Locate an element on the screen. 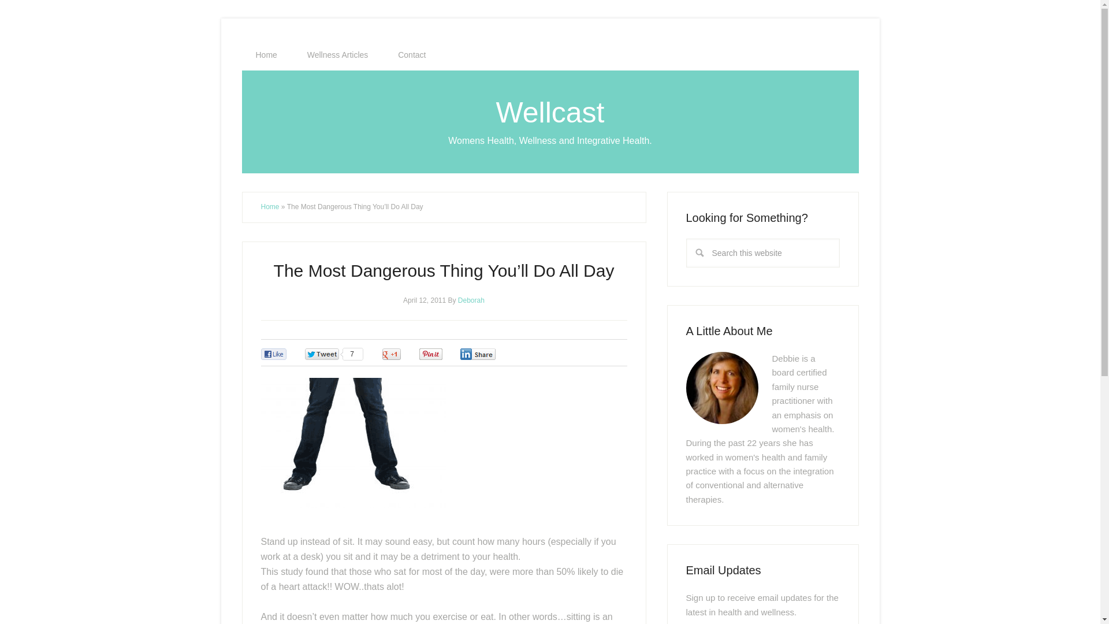 This screenshot has width=1109, height=624. Home is located at coordinates (266, 55).